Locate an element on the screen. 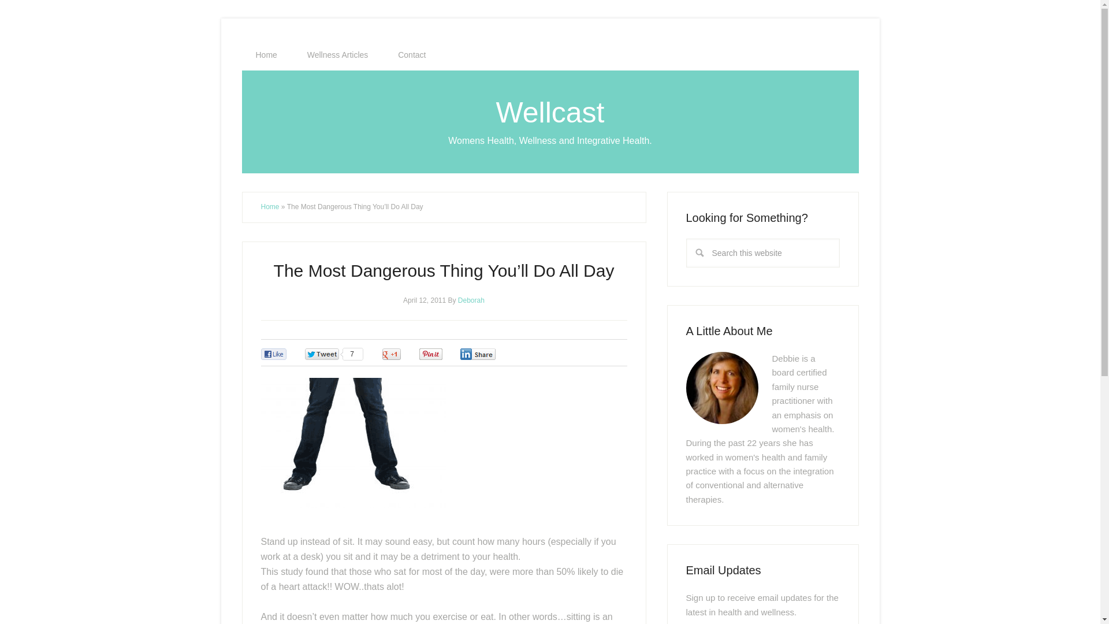 This screenshot has width=1109, height=624. Home is located at coordinates (266, 55).